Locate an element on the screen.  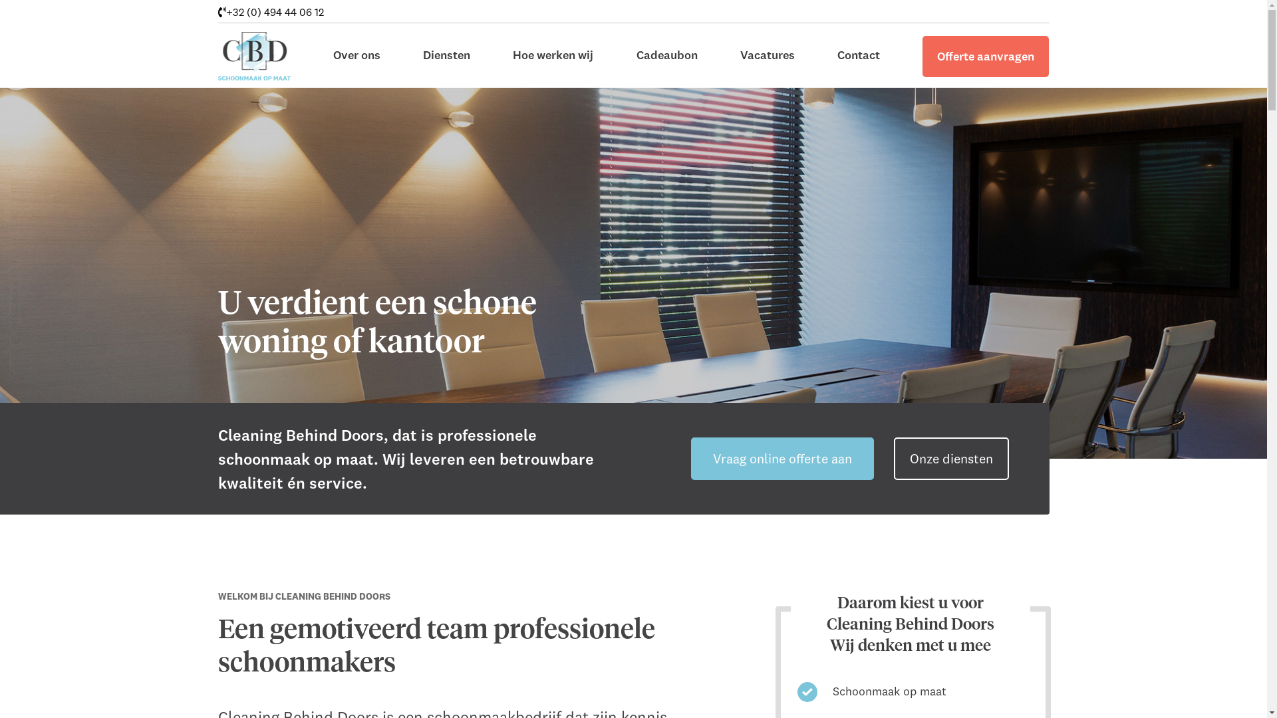
Offerte aanvragen is located at coordinates (986, 70).